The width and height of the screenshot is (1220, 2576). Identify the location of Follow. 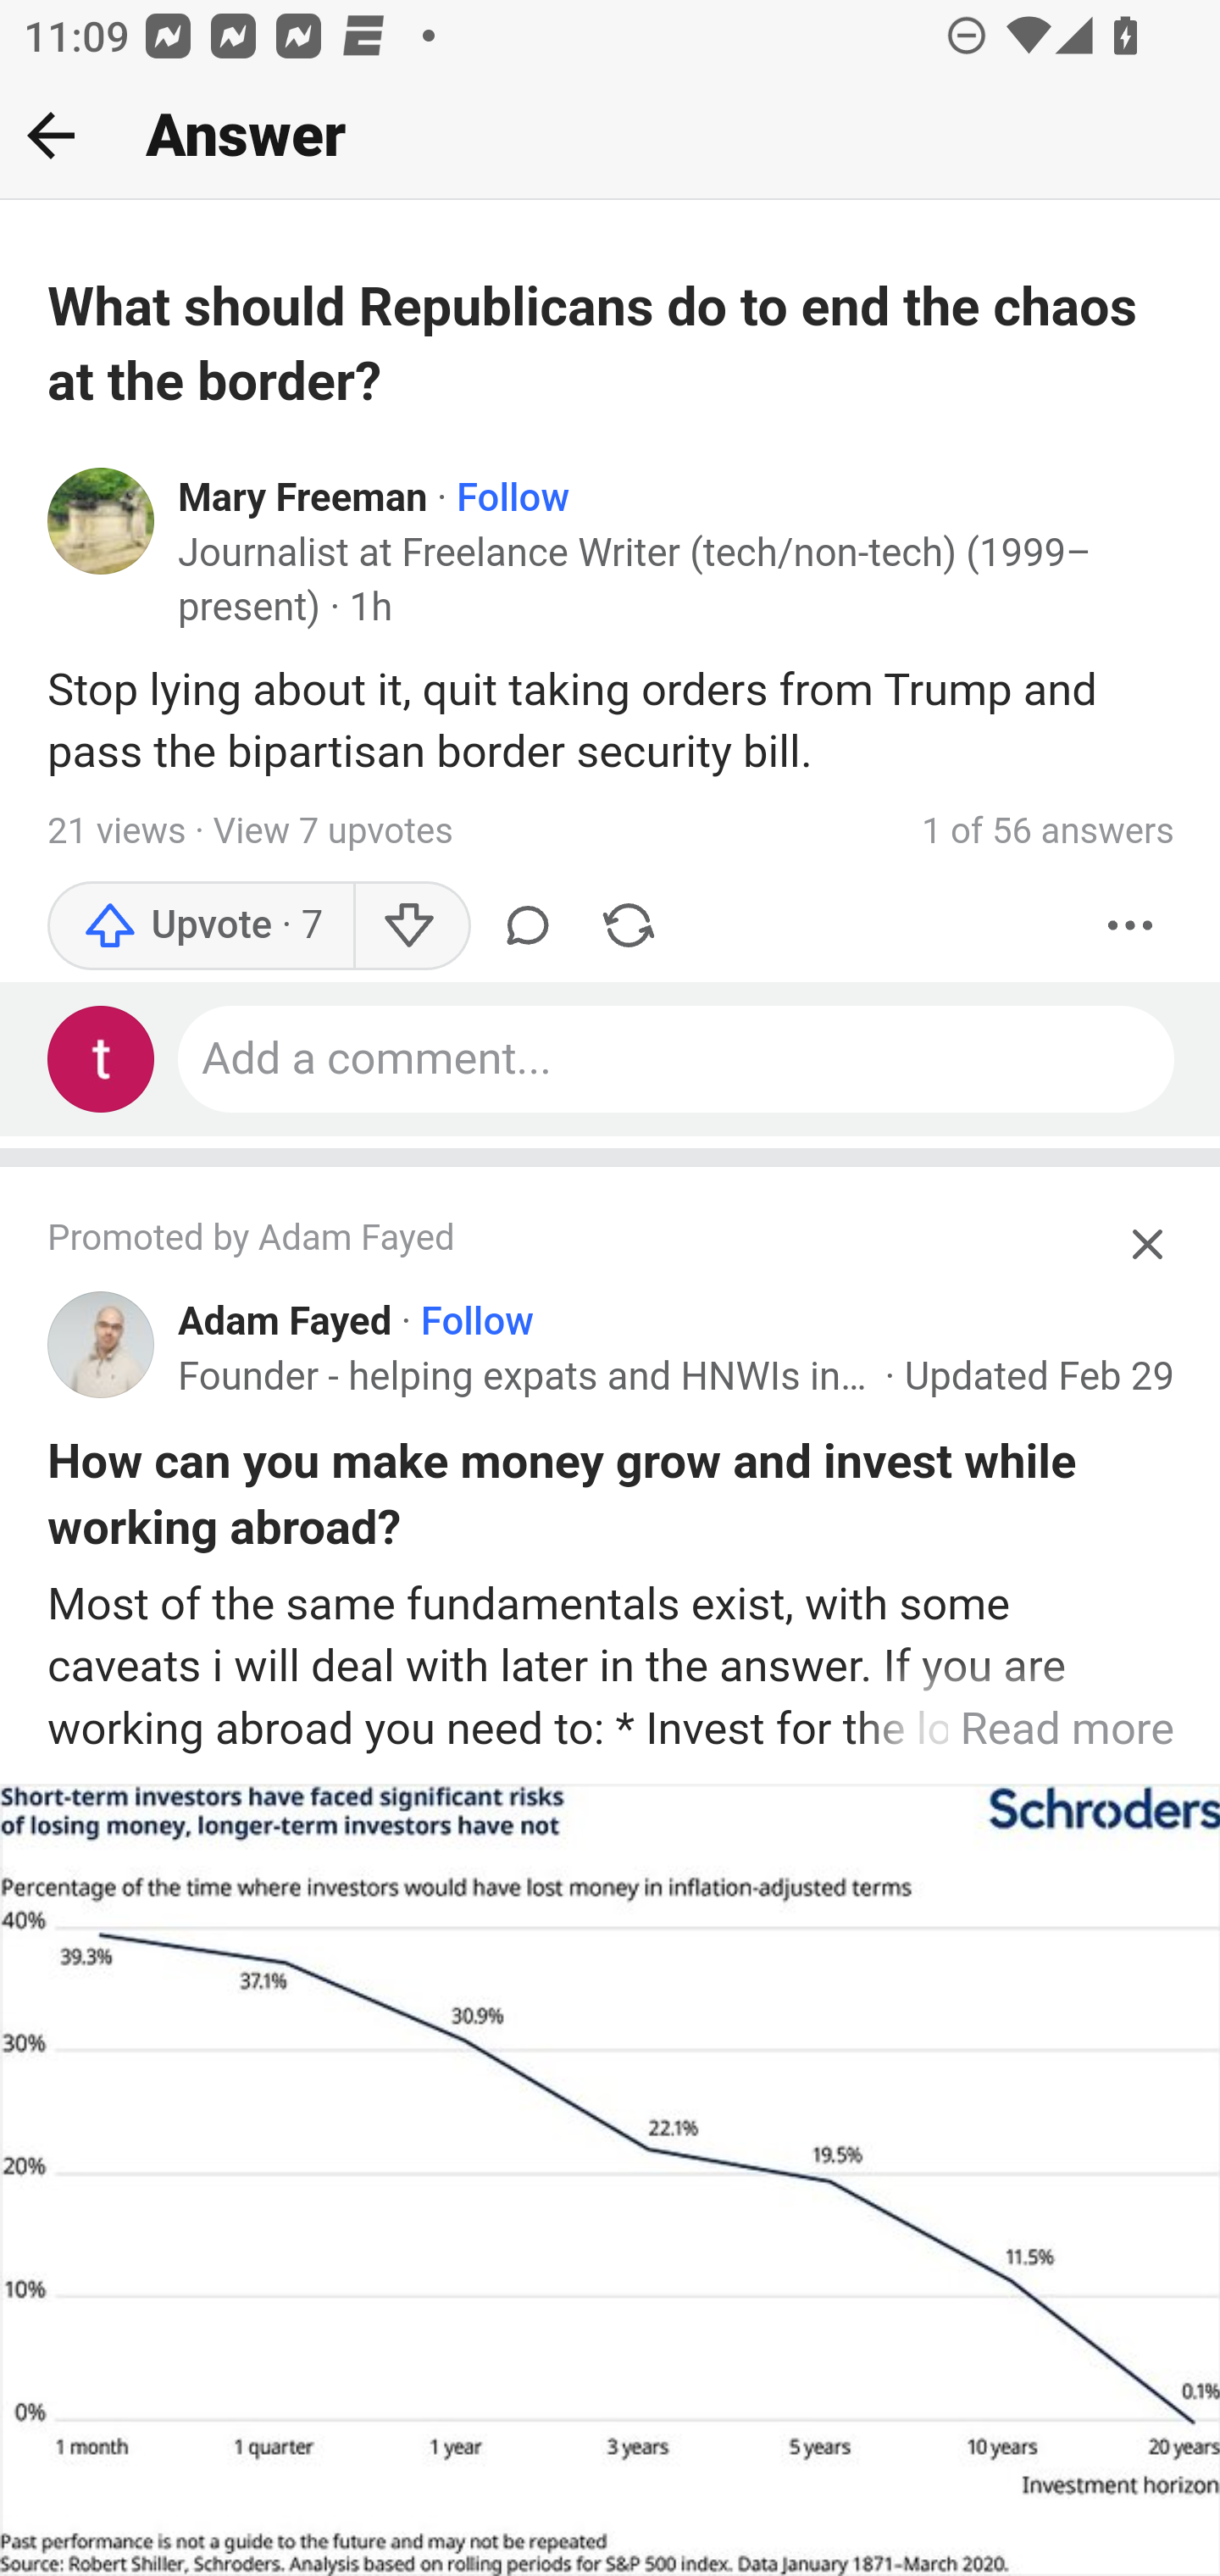
(513, 498).